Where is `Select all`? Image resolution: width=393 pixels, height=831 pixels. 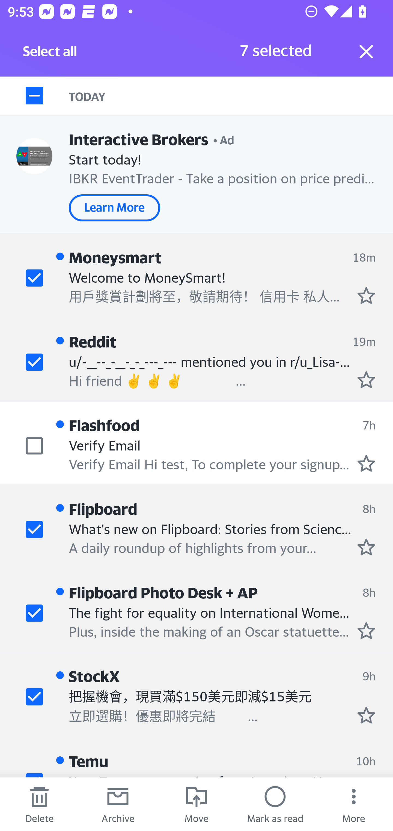
Select all is located at coordinates (50, 54).